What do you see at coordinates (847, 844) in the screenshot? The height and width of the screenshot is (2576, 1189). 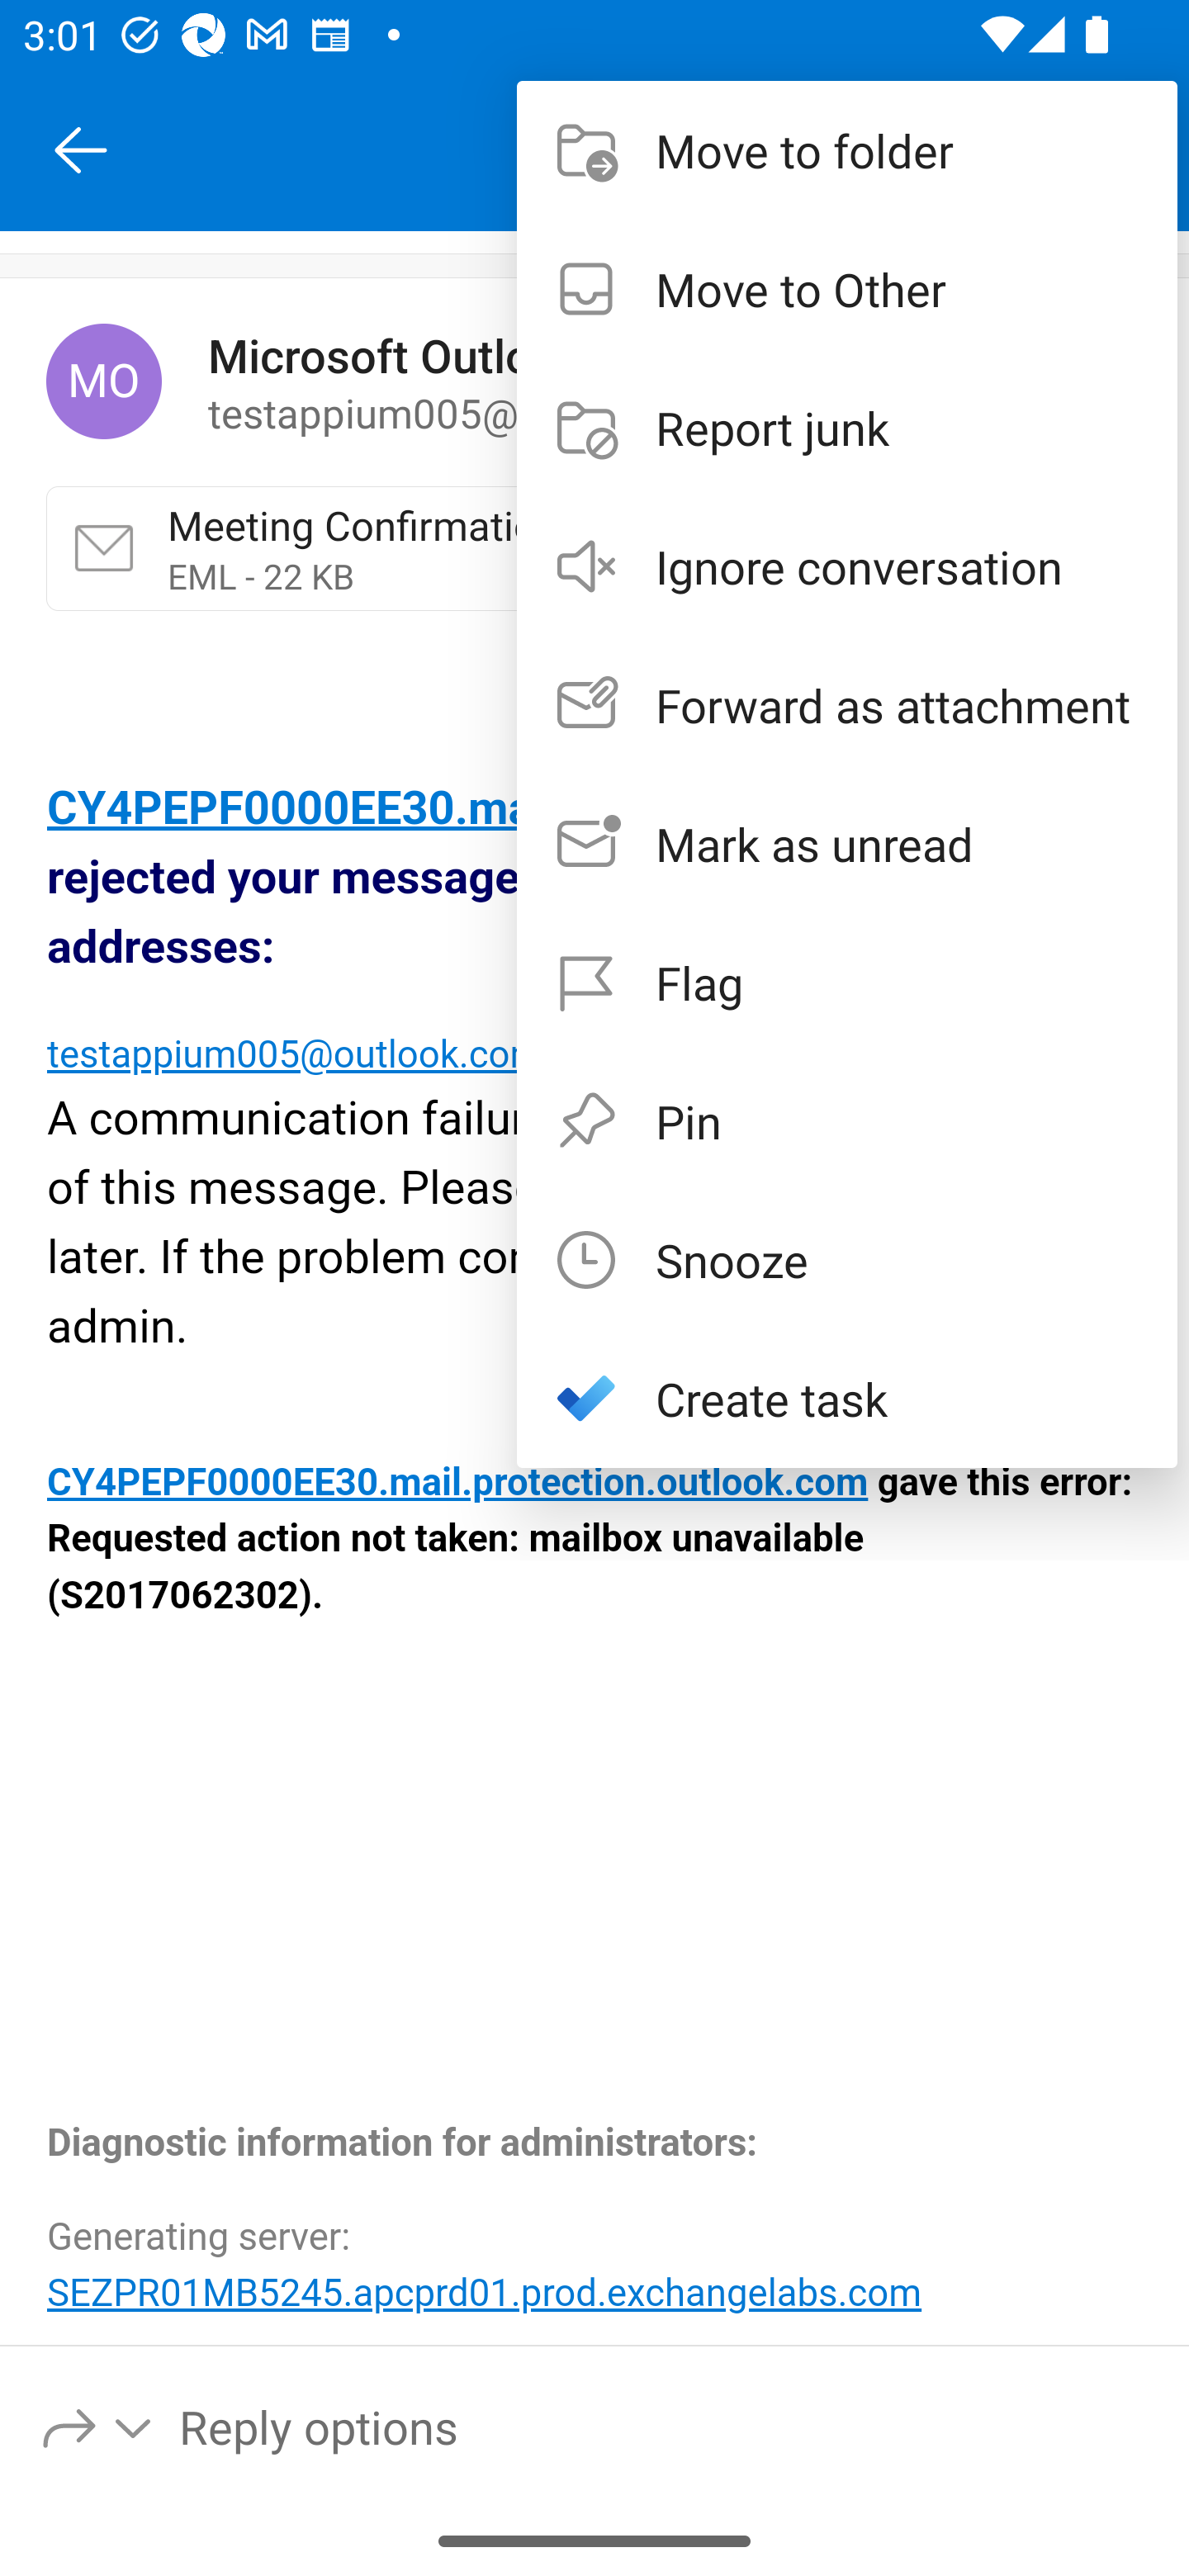 I see `Mark as unread` at bounding box center [847, 844].